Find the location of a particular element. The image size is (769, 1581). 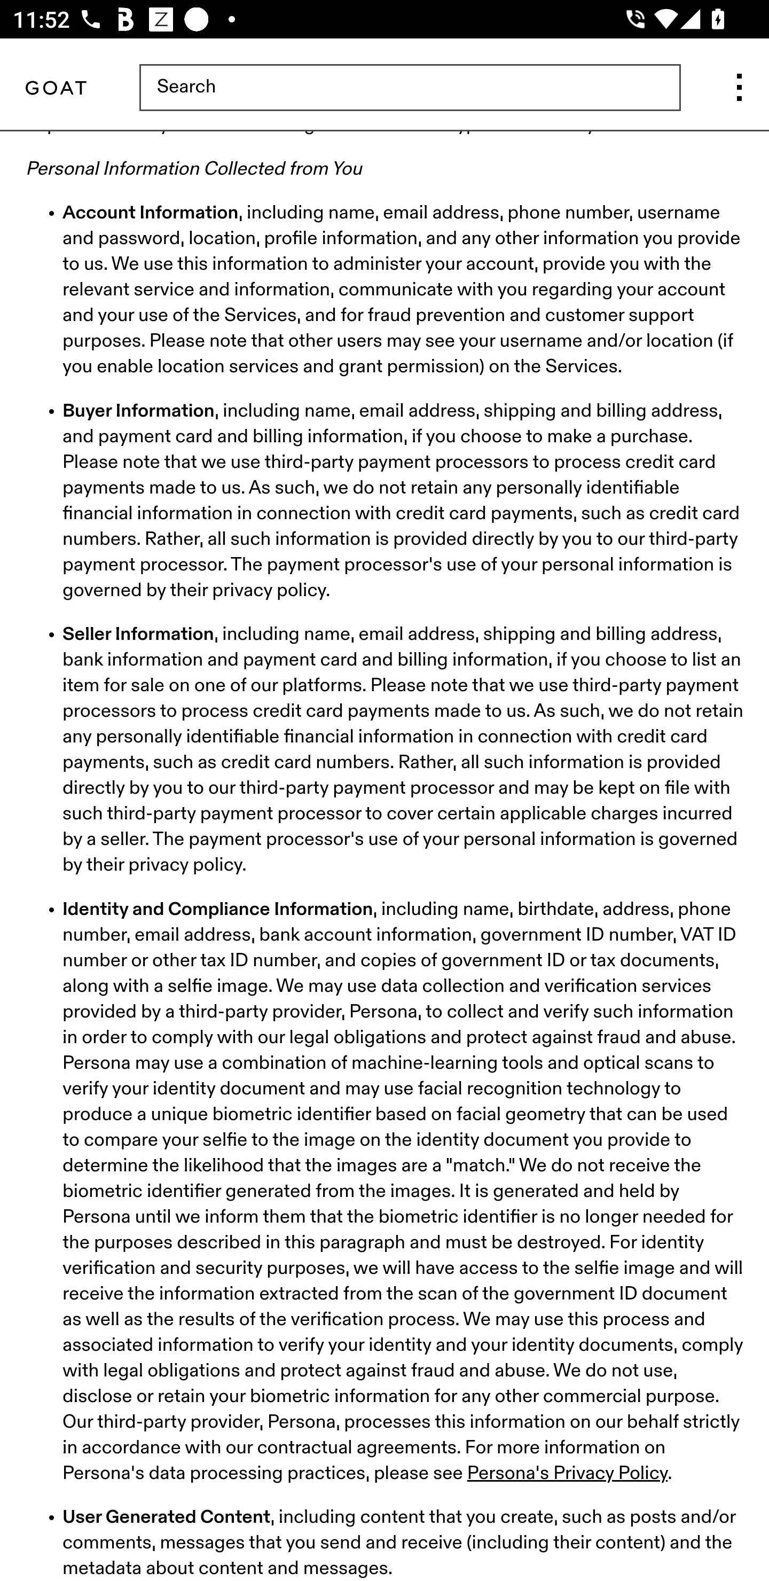

Persona’s Privacy Policy is located at coordinates (567, 1474).